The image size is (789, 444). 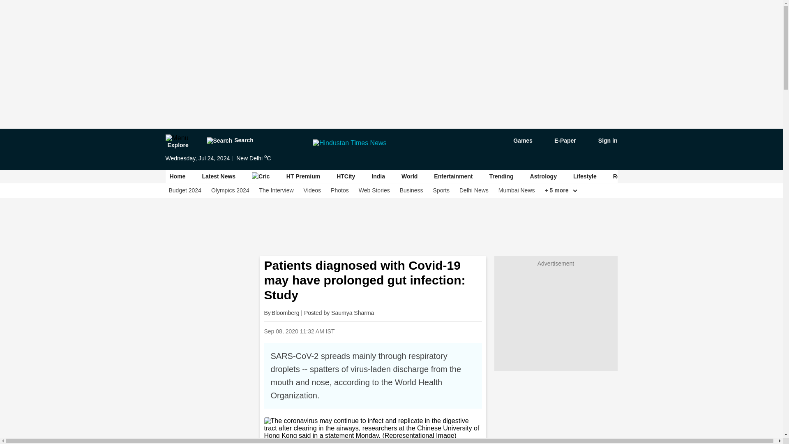 What do you see at coordinates (543, 176) in the screenshot?
I see `Astrology` at bounding box center [543, 176].